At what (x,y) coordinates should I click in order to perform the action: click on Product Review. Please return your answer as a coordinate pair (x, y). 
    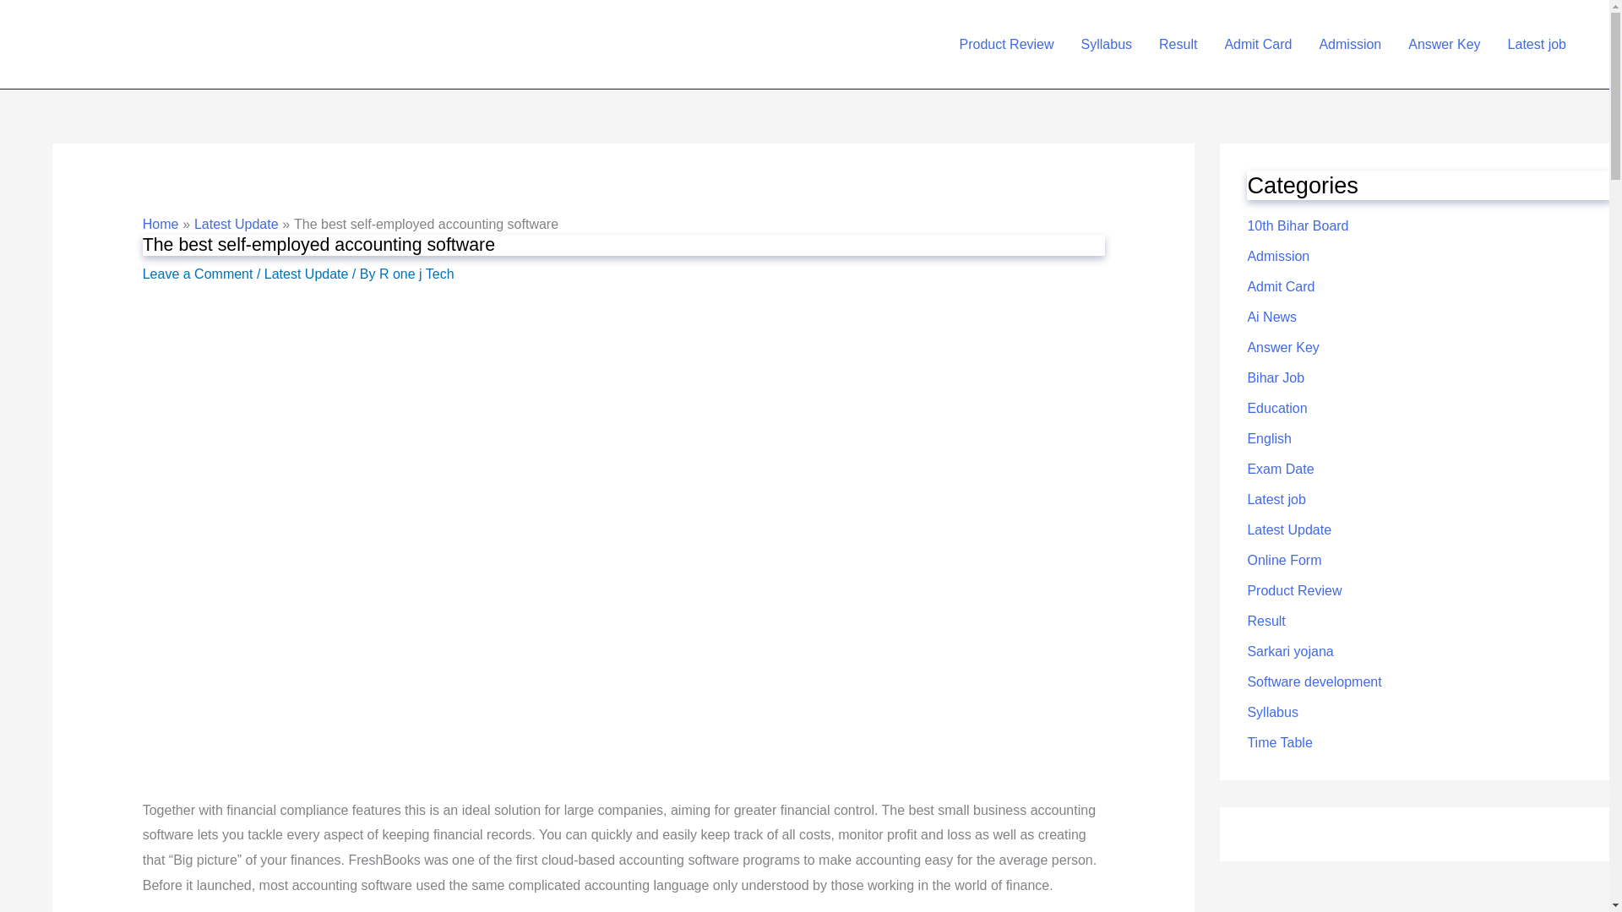
    Looking at the image, I should click on (1006, 44).